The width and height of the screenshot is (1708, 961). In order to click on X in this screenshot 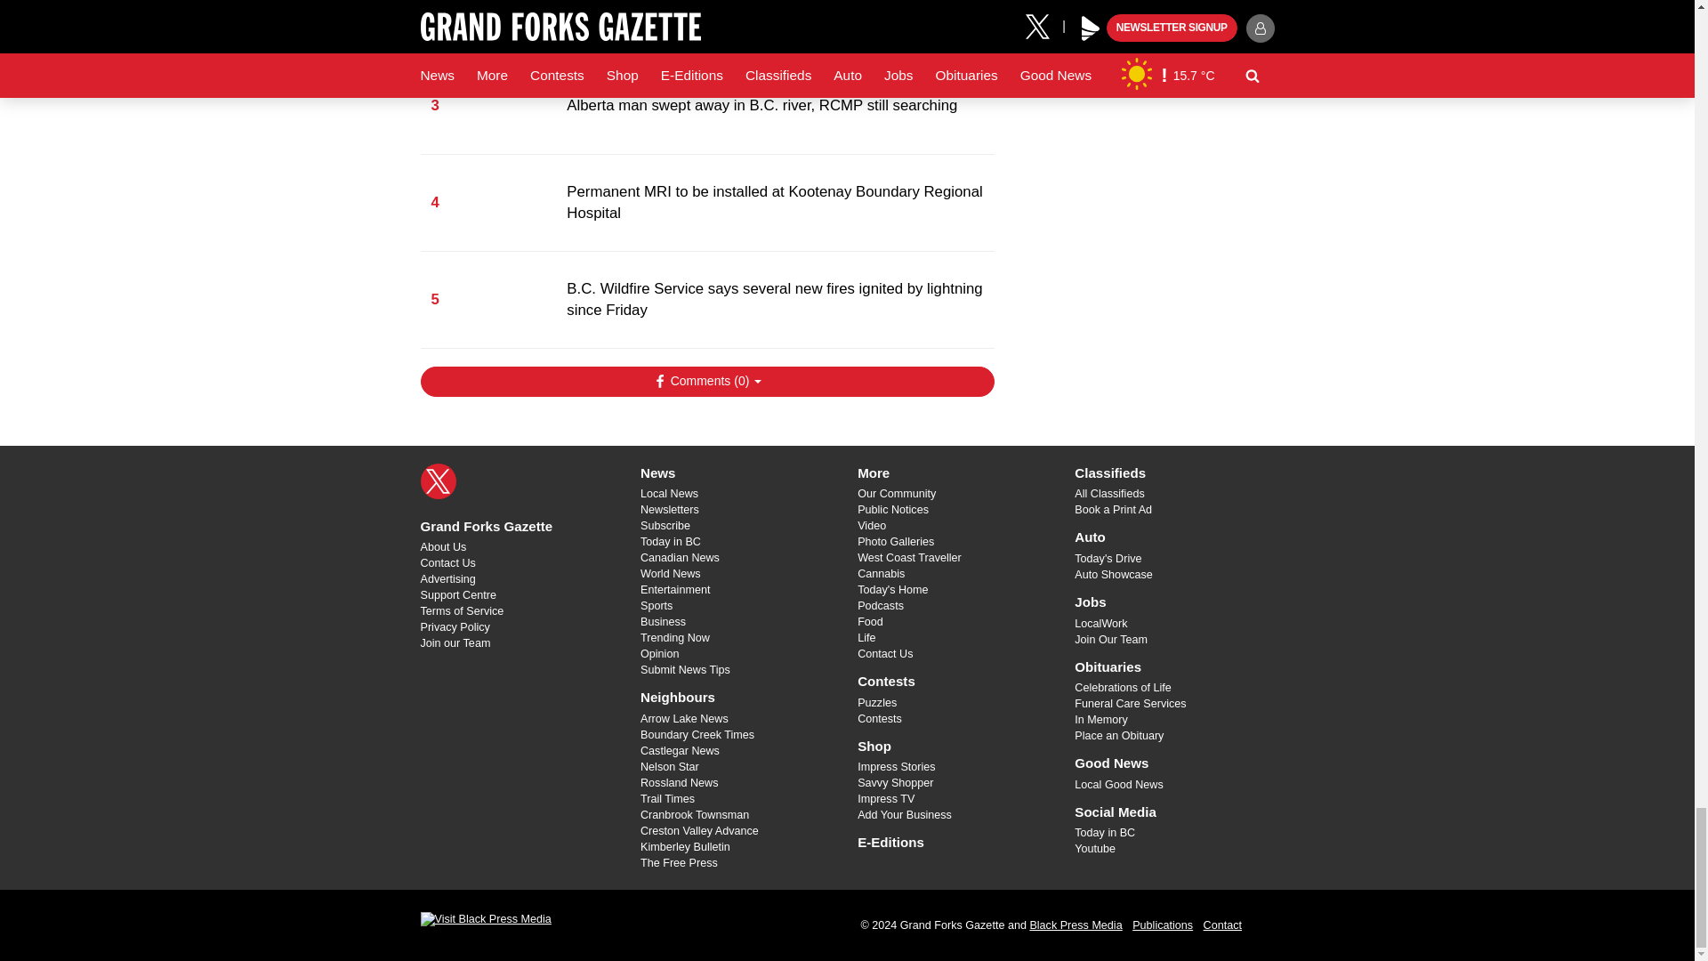, I will do `click(438, 480)`.